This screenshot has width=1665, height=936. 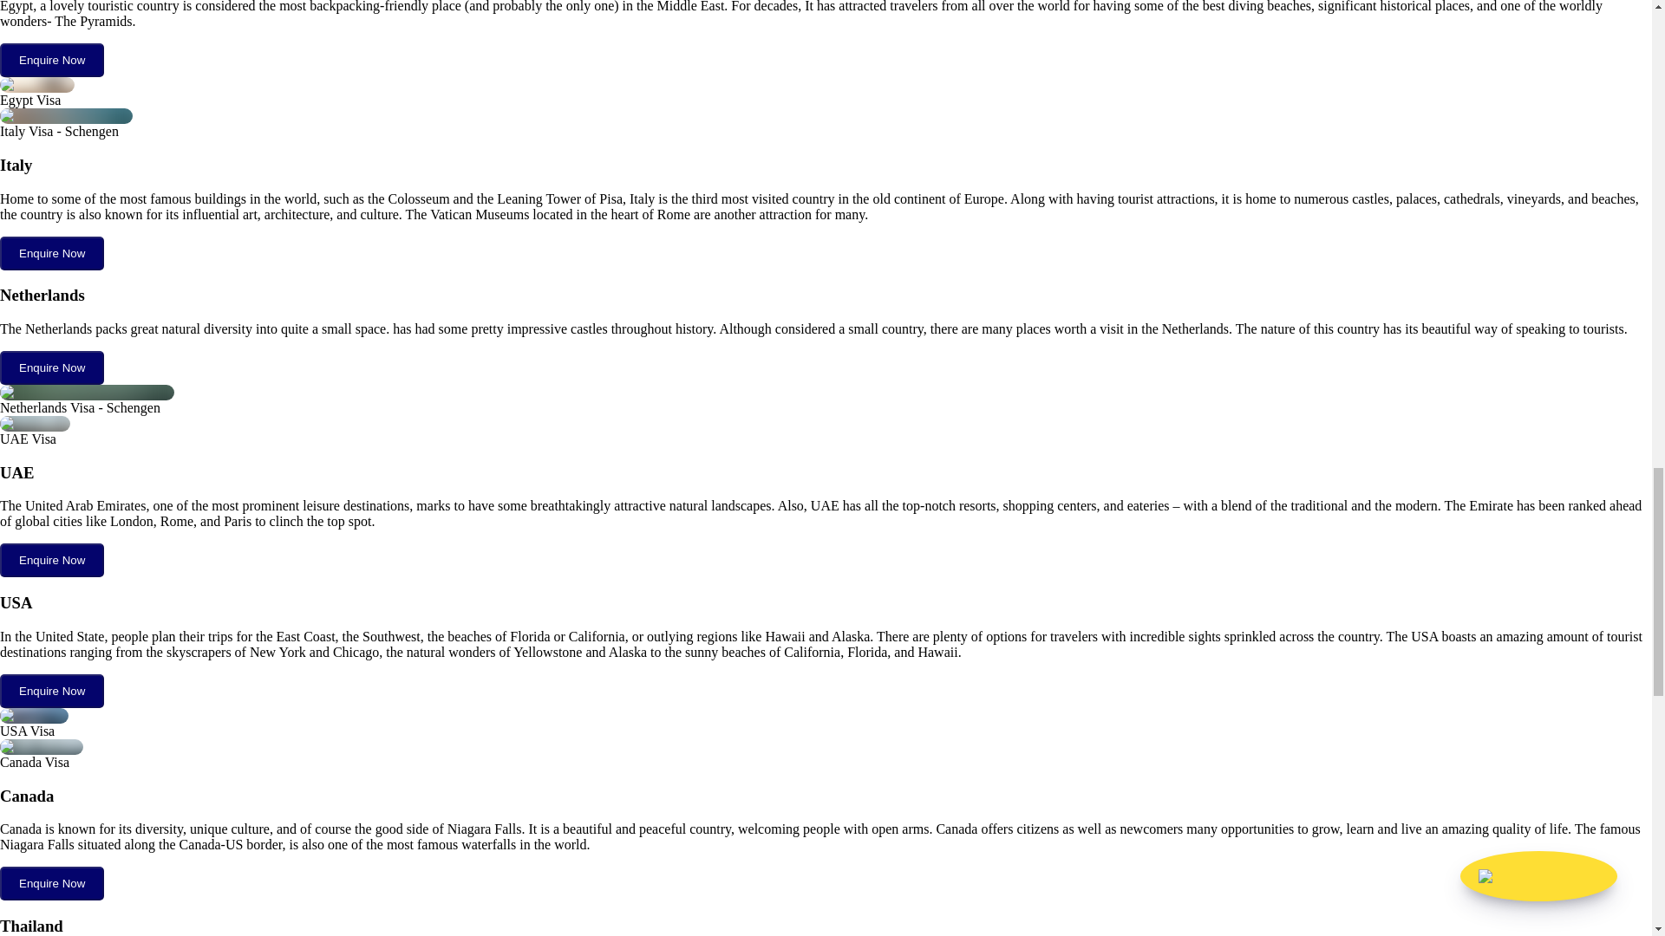 I want to click on Enquire Now, so click(x=52, y=560).